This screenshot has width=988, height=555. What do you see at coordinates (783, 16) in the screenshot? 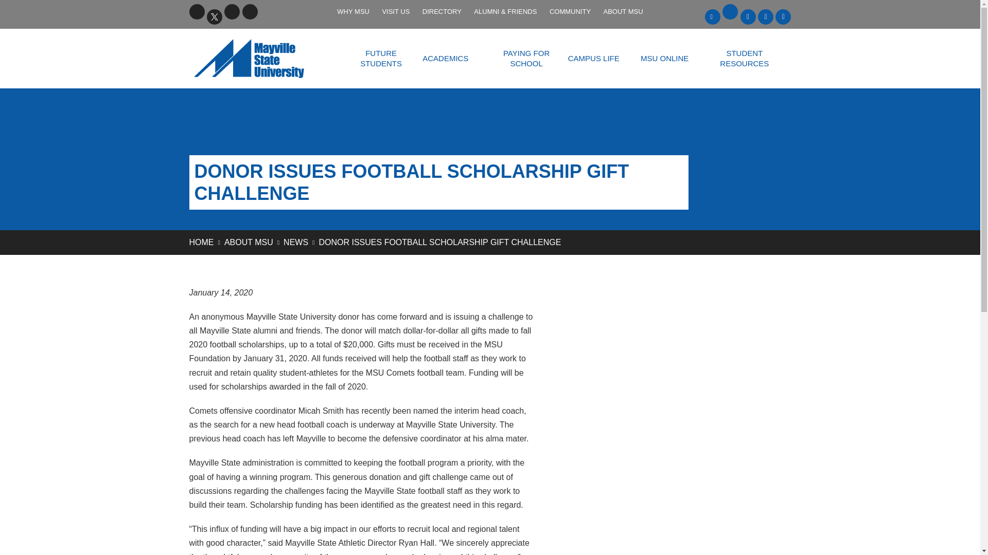
I see `Starfish` at bounding box center [783, 16].